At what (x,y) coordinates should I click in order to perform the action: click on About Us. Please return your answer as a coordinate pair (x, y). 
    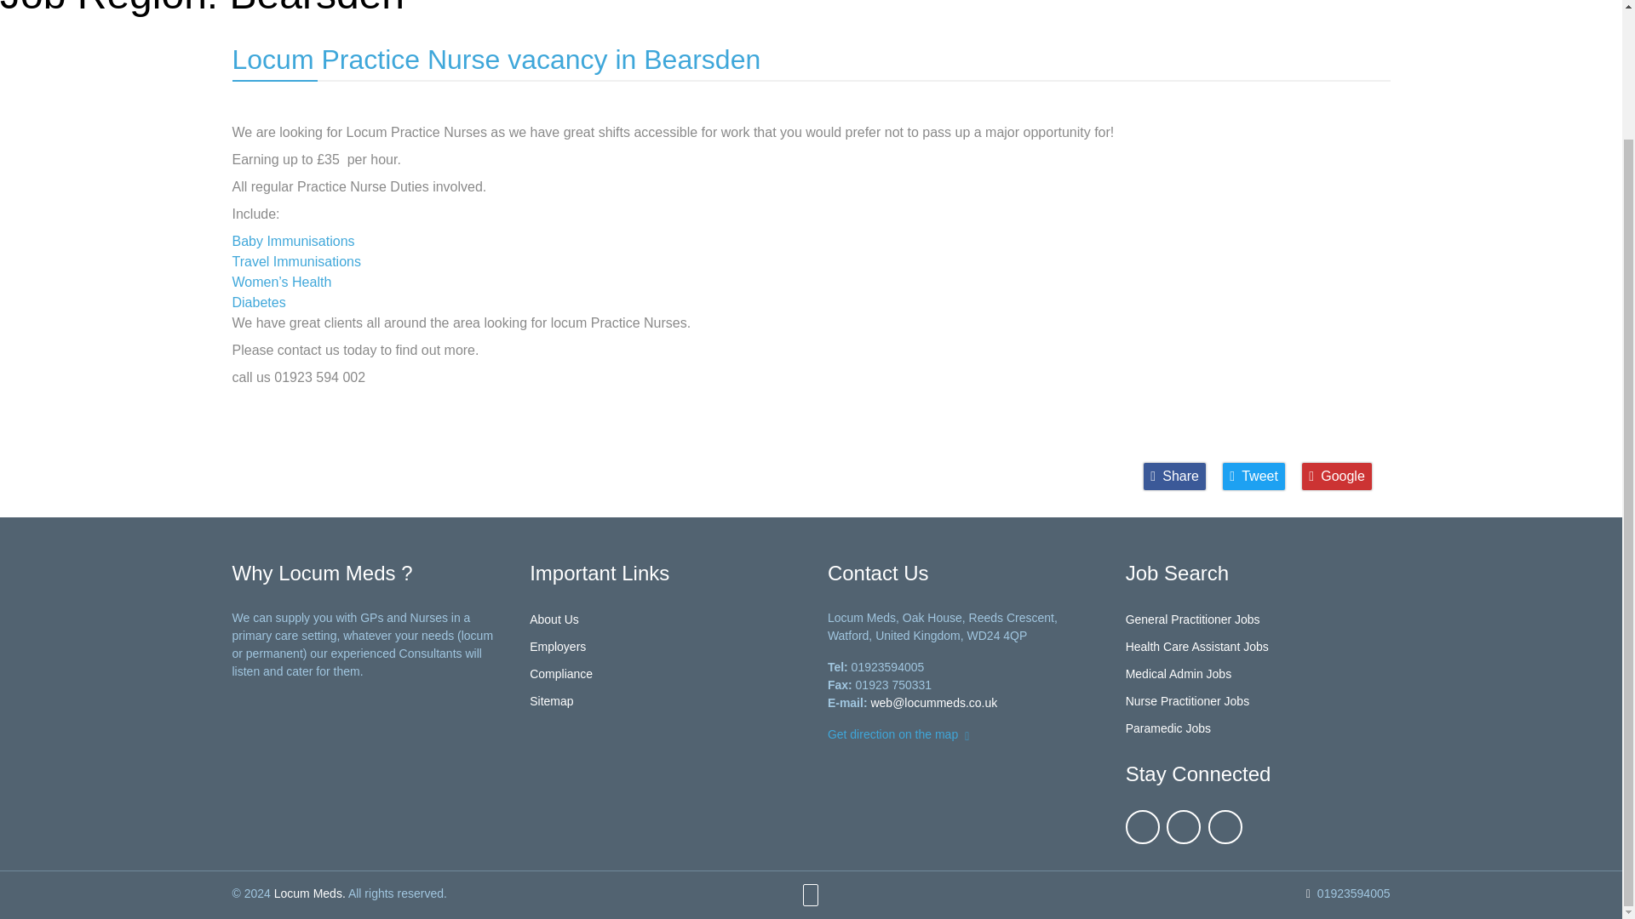
    Looking at the image, I should click on (554, 619).